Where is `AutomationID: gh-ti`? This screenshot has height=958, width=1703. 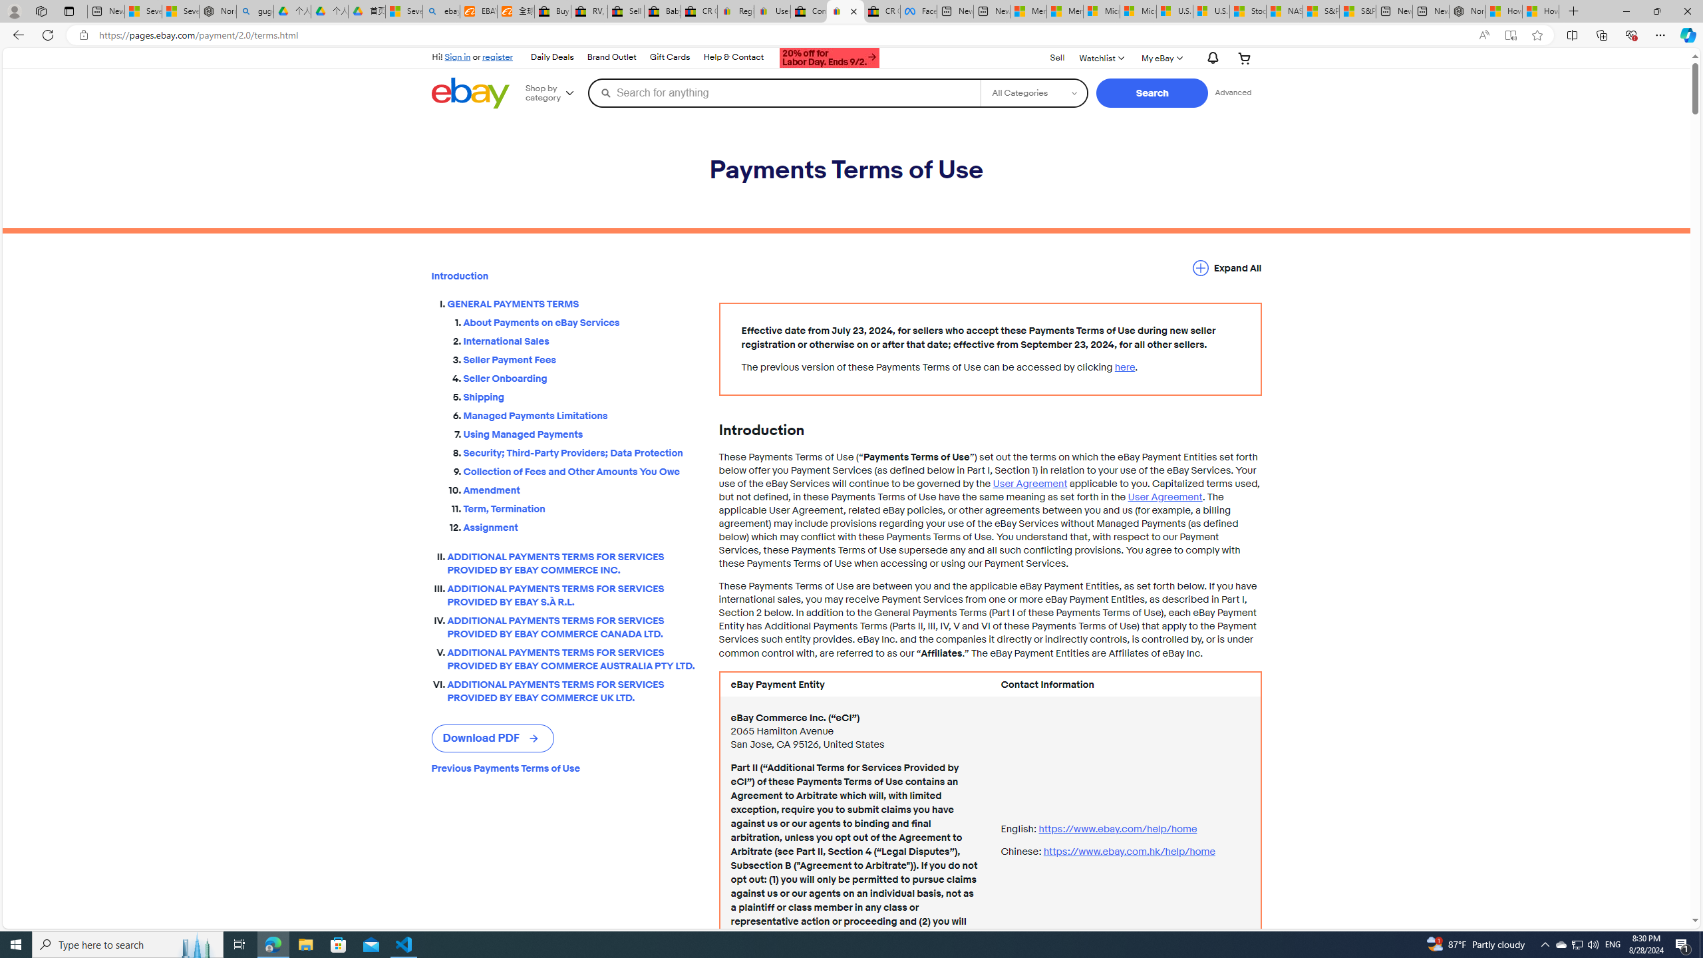
AutomationID: gh-ti is located at coordinates (828, 56).